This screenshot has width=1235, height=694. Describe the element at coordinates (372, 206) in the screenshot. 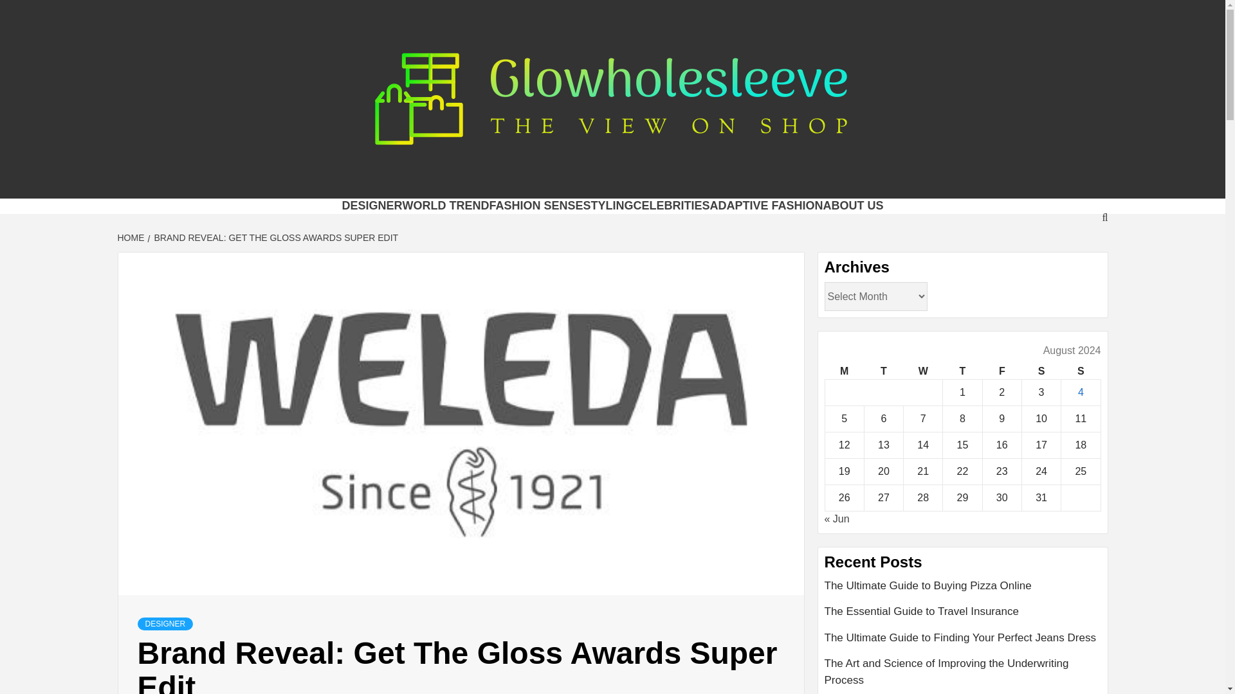

I see `DESIGNER` at that location.